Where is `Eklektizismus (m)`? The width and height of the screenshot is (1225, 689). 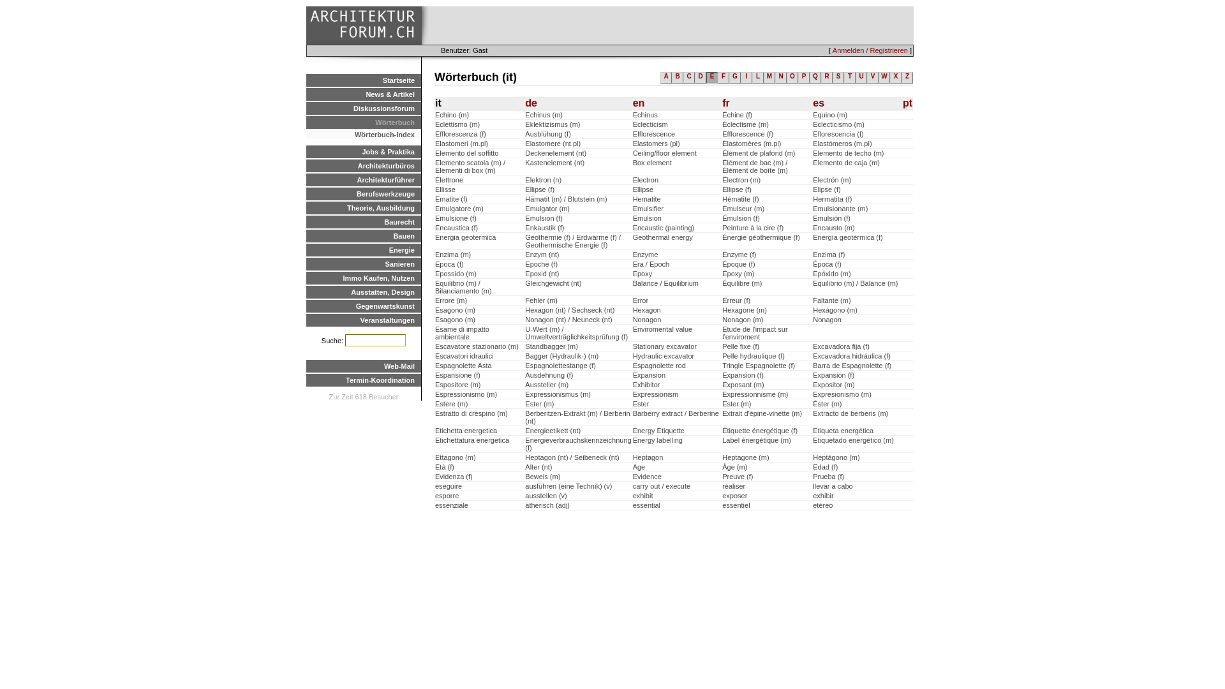 Eklektizismus (m) is located at coordinates (553, 124).